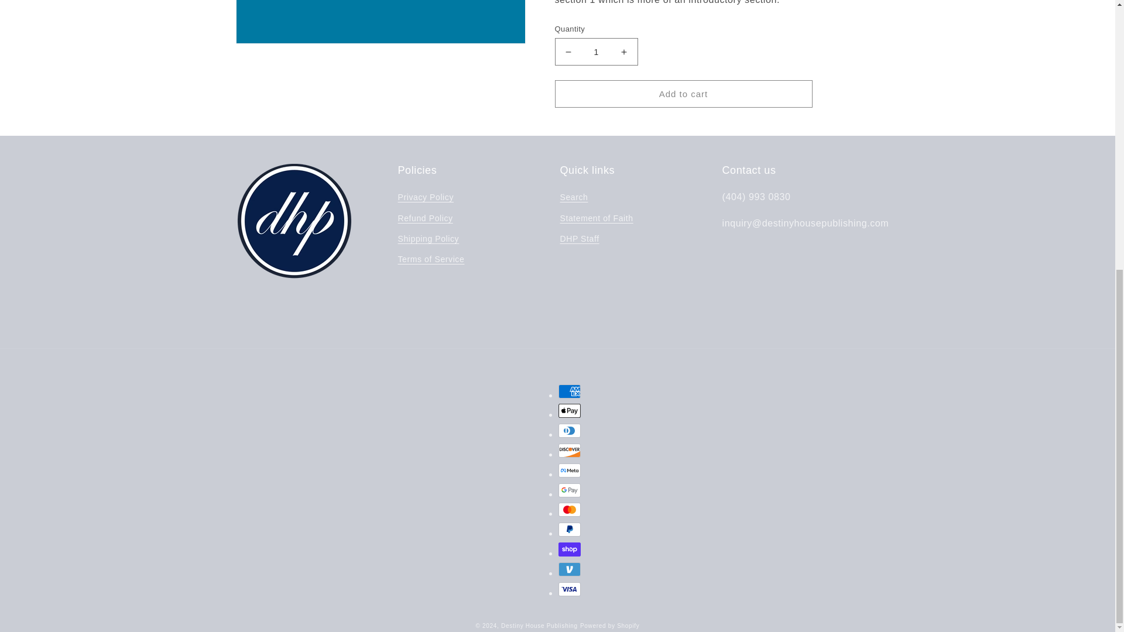 Image resolution: width=1124 pixels, height=632 pixels. What do you see at coordinates (570, 490) in the screenshot?
I see `Google Pay` at bounding box center [570, 490].